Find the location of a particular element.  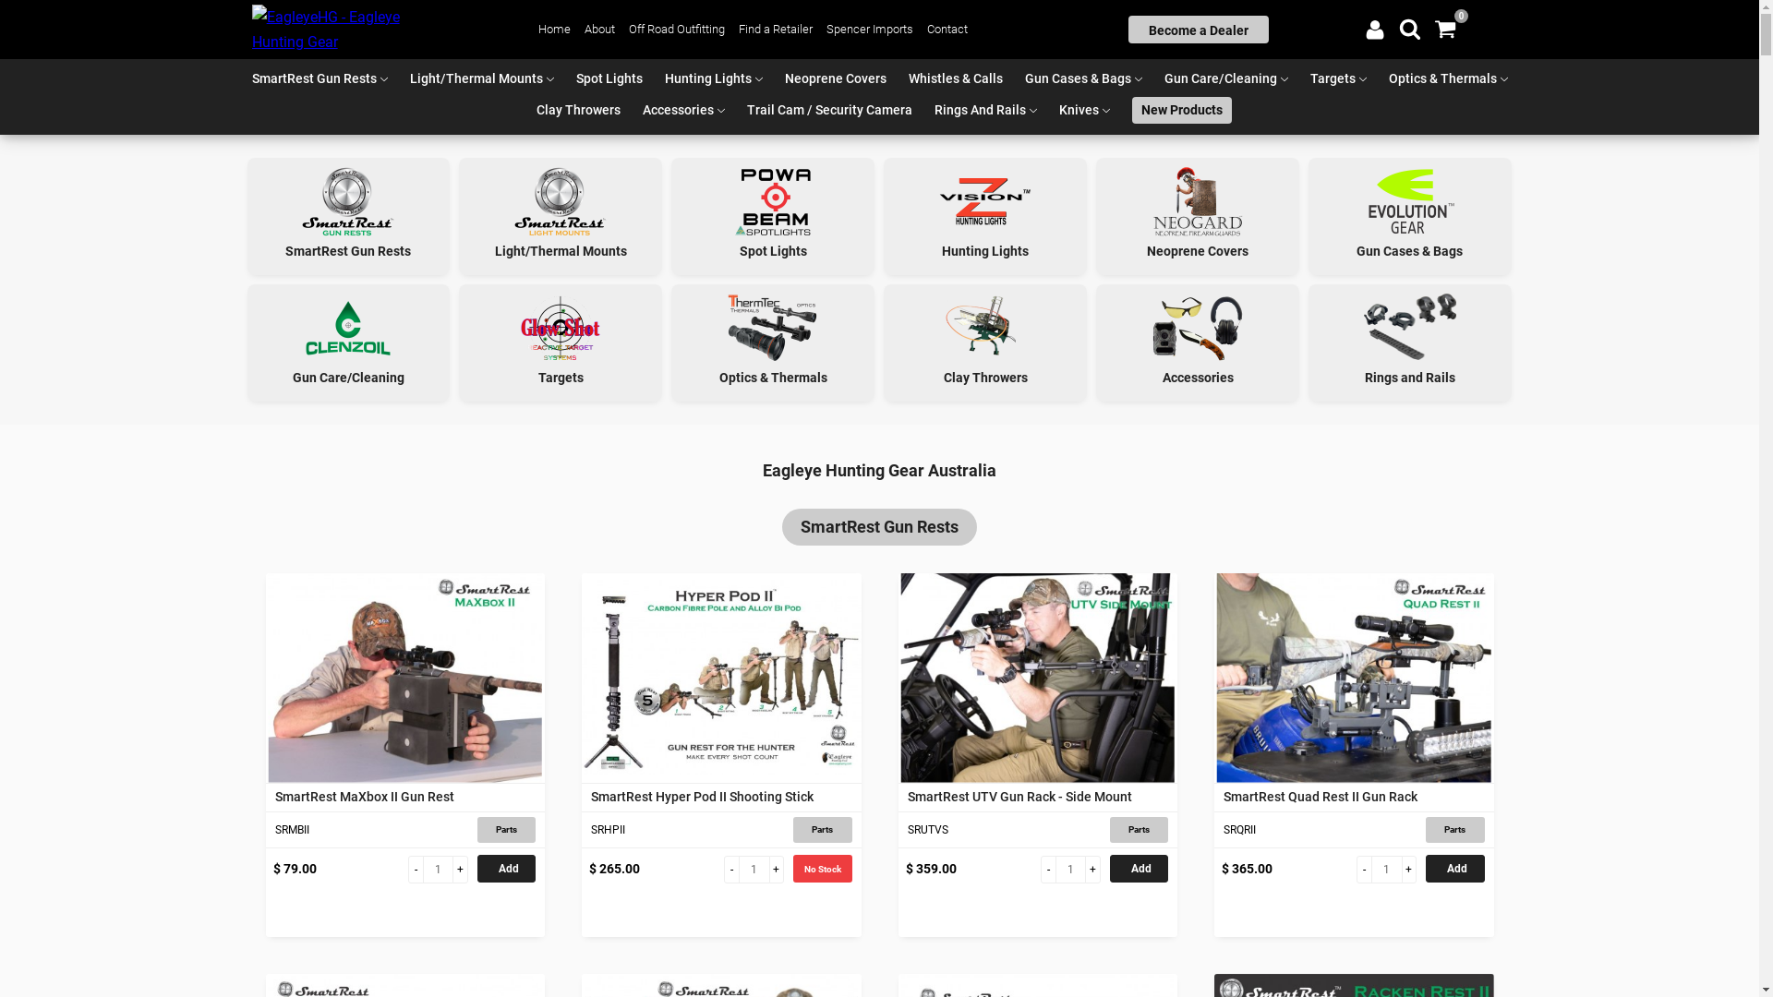

Spot Lights is located at coordinates (773, 216).